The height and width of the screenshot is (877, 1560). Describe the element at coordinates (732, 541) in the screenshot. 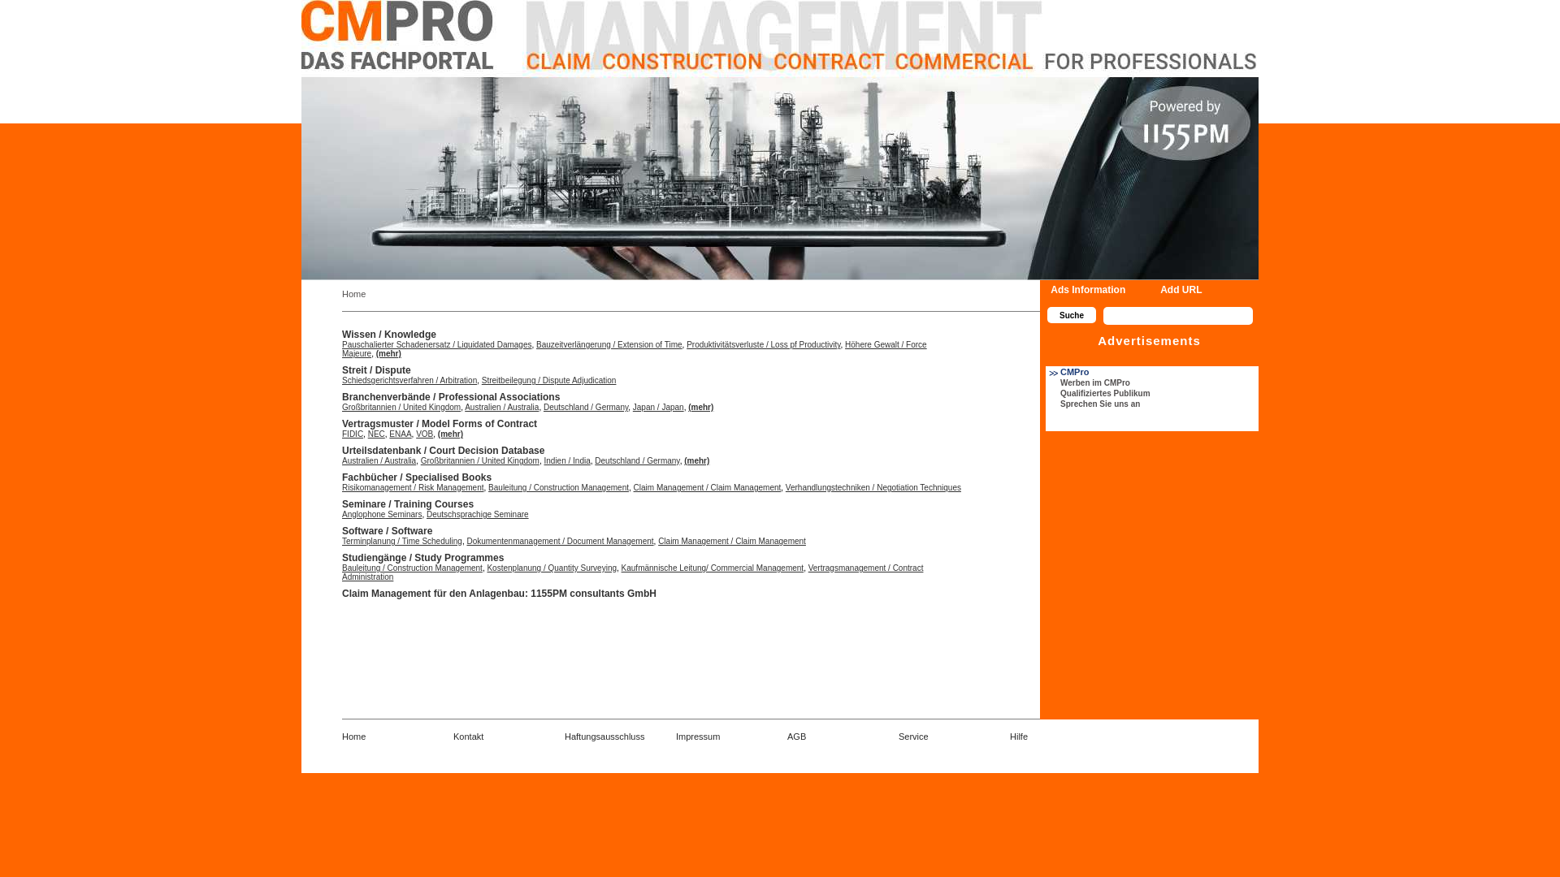

I see `Claim Management / Claim Management` at that location.